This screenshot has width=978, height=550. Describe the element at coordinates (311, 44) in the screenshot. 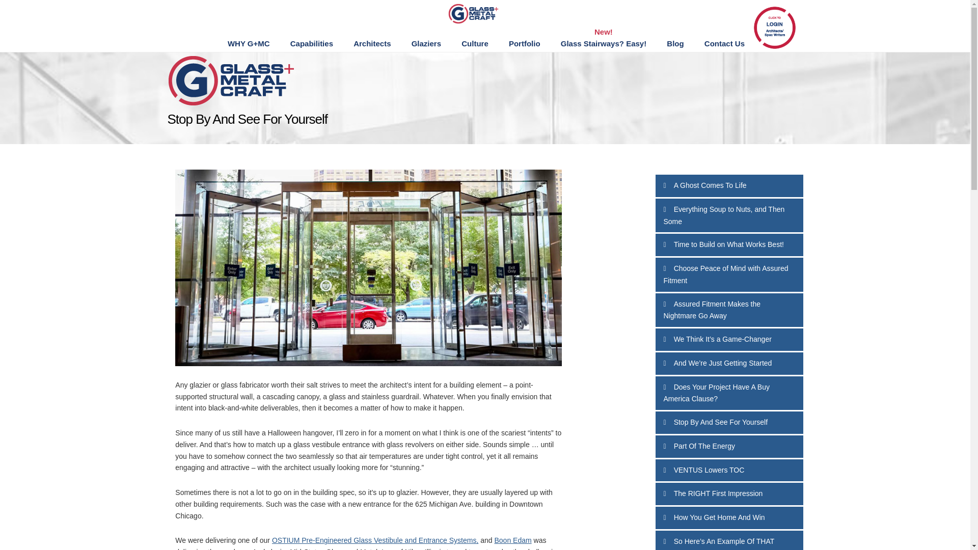

I see `Capabilities` at that location.